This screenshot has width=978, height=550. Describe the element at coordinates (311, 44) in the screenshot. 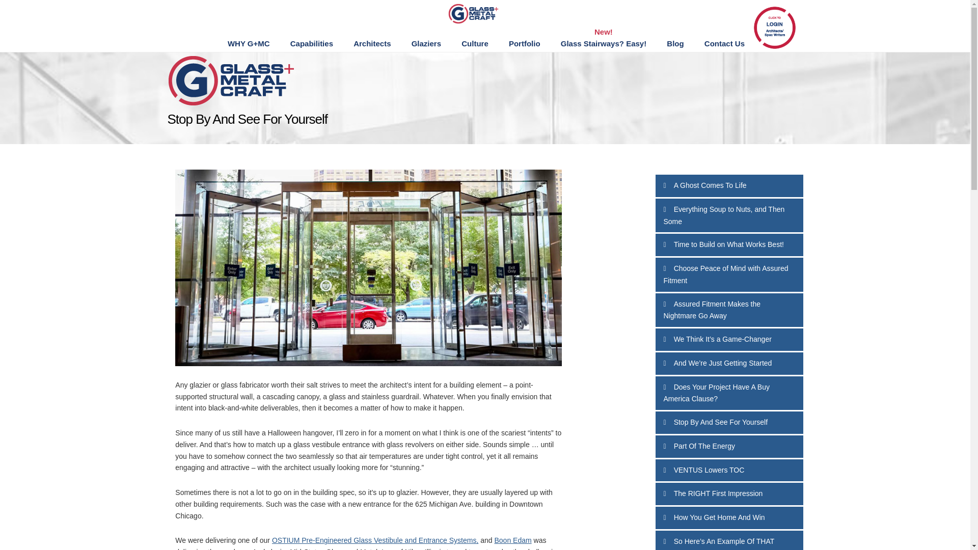

I see `Capabilities` at that location.